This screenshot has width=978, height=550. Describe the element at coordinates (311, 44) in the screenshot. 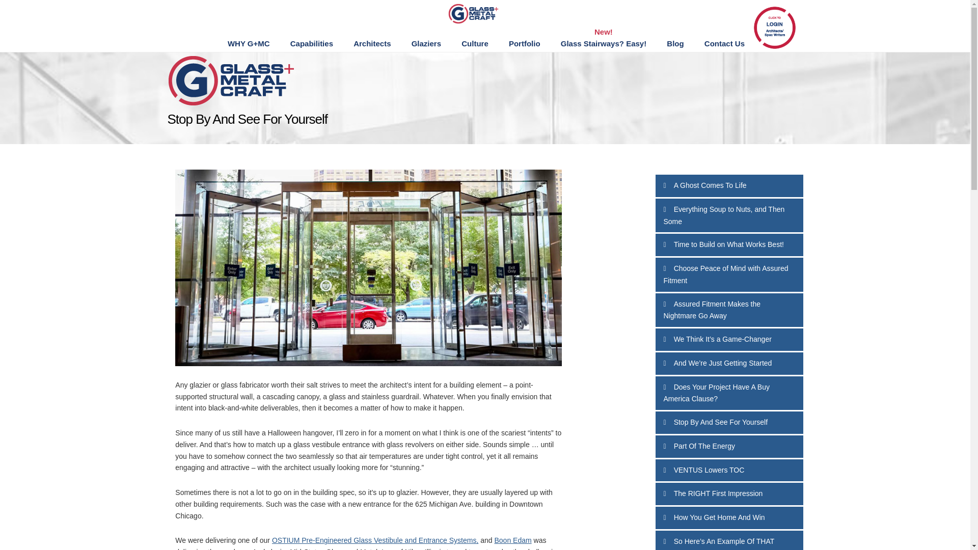

I see `Capabilities` at that location.